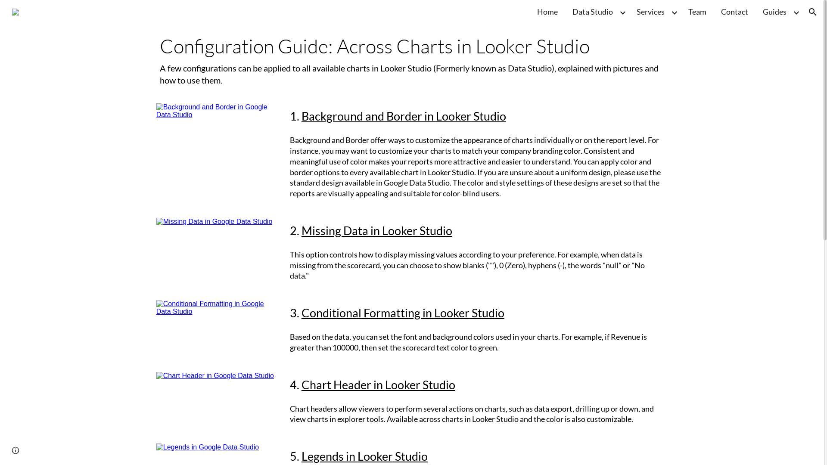 The image size is (827, 465). Describe the element at coordinates (435, 231) in the screenshot. I see ` Studio` at that location.